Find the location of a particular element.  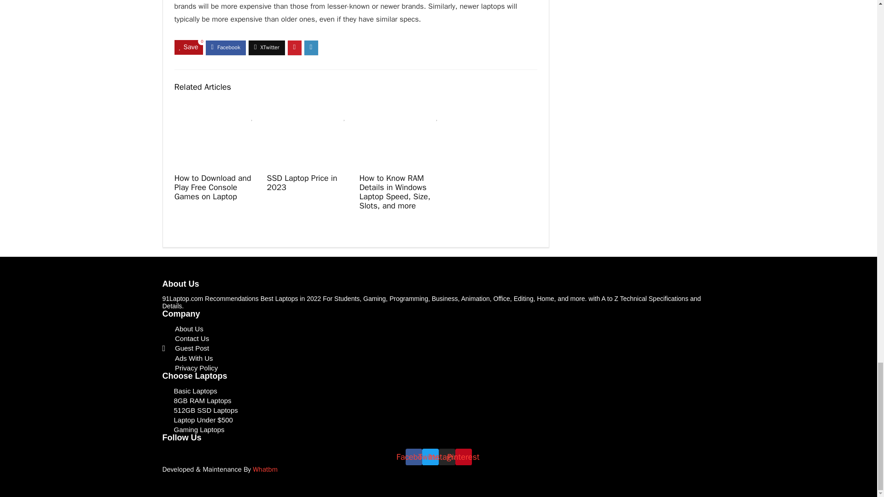

Guest Post is located at coordinates (438, 348).